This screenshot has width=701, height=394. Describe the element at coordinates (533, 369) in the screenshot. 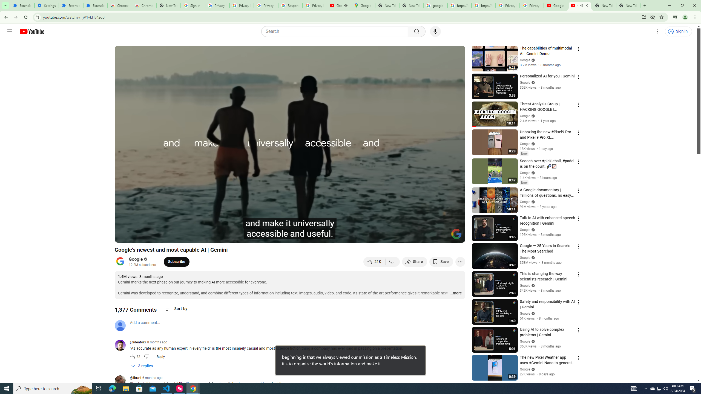

I see `Verified` at that location.